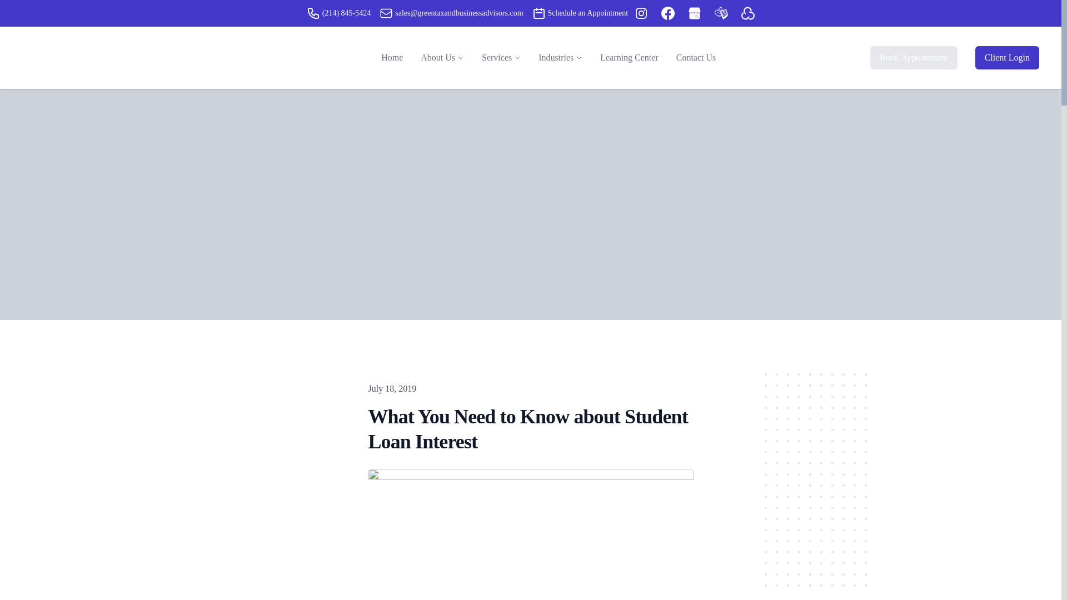  I want to click on Services, so click(497, 57).